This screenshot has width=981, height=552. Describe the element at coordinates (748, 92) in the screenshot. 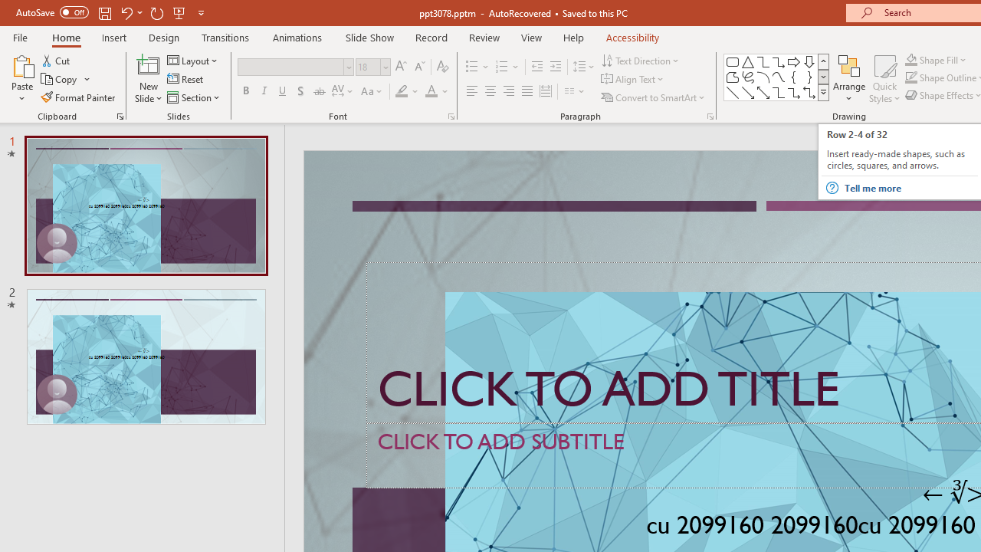

I see `Line Arrow` at that location.